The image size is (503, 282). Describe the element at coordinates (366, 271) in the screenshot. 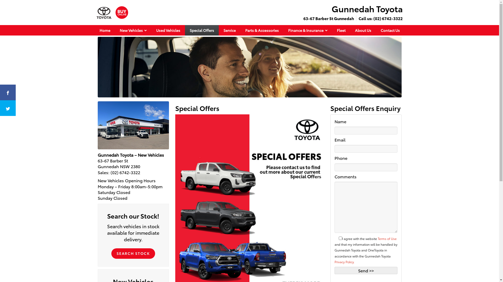

I see `Send >>` at that location.